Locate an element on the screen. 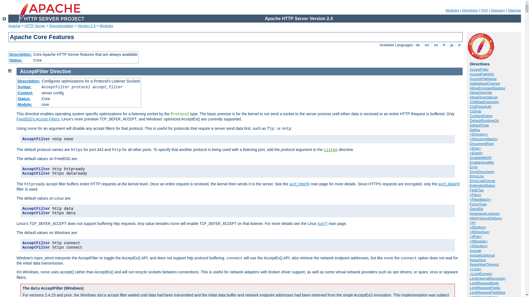  HTTP Server is located at coordinates (35, 26).